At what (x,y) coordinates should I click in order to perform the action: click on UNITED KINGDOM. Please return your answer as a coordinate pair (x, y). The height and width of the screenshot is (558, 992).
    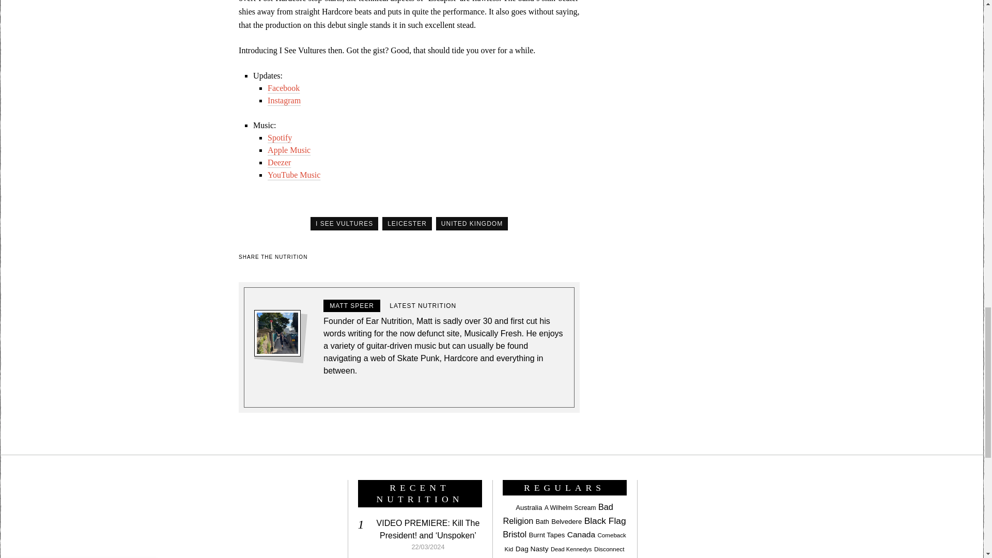
    Looking at the image, I should click on (472, 224).